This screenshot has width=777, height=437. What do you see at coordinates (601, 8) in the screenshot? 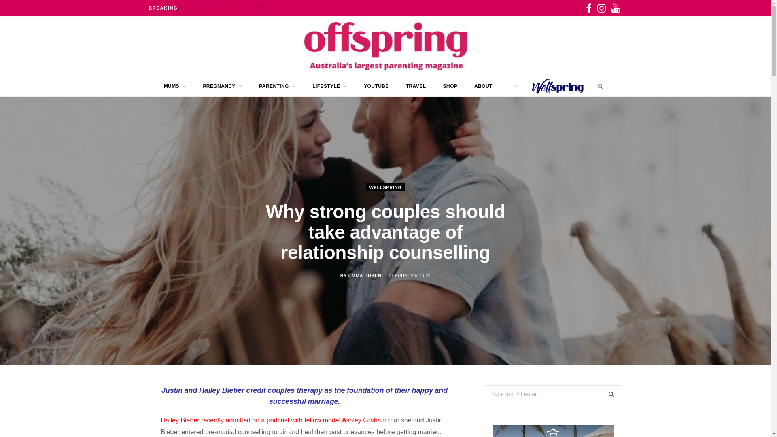
I see `Instagram` at bounding box center [601, 8].